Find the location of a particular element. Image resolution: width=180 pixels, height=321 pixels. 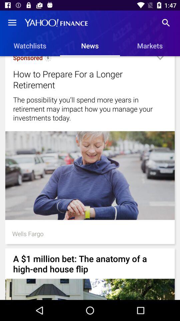

scroll until the the possibility you item is located at coordinates (90, 109).